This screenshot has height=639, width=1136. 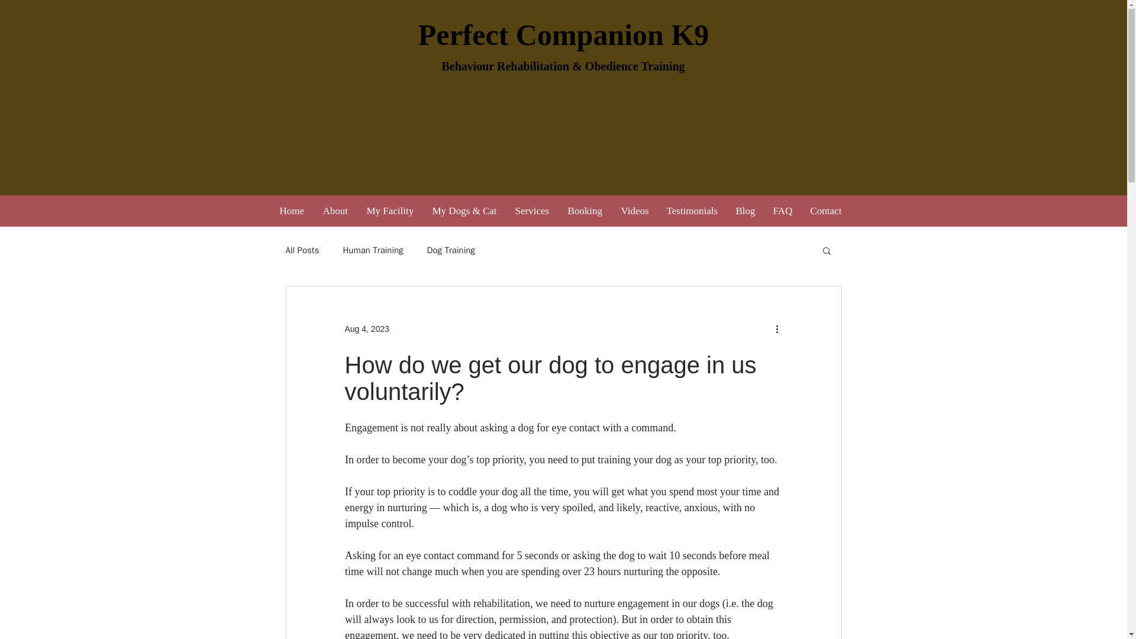 What do you see at coordinates (302, 250) in the screenshot?
I see `All Posts` at bounding box center [302, 250].